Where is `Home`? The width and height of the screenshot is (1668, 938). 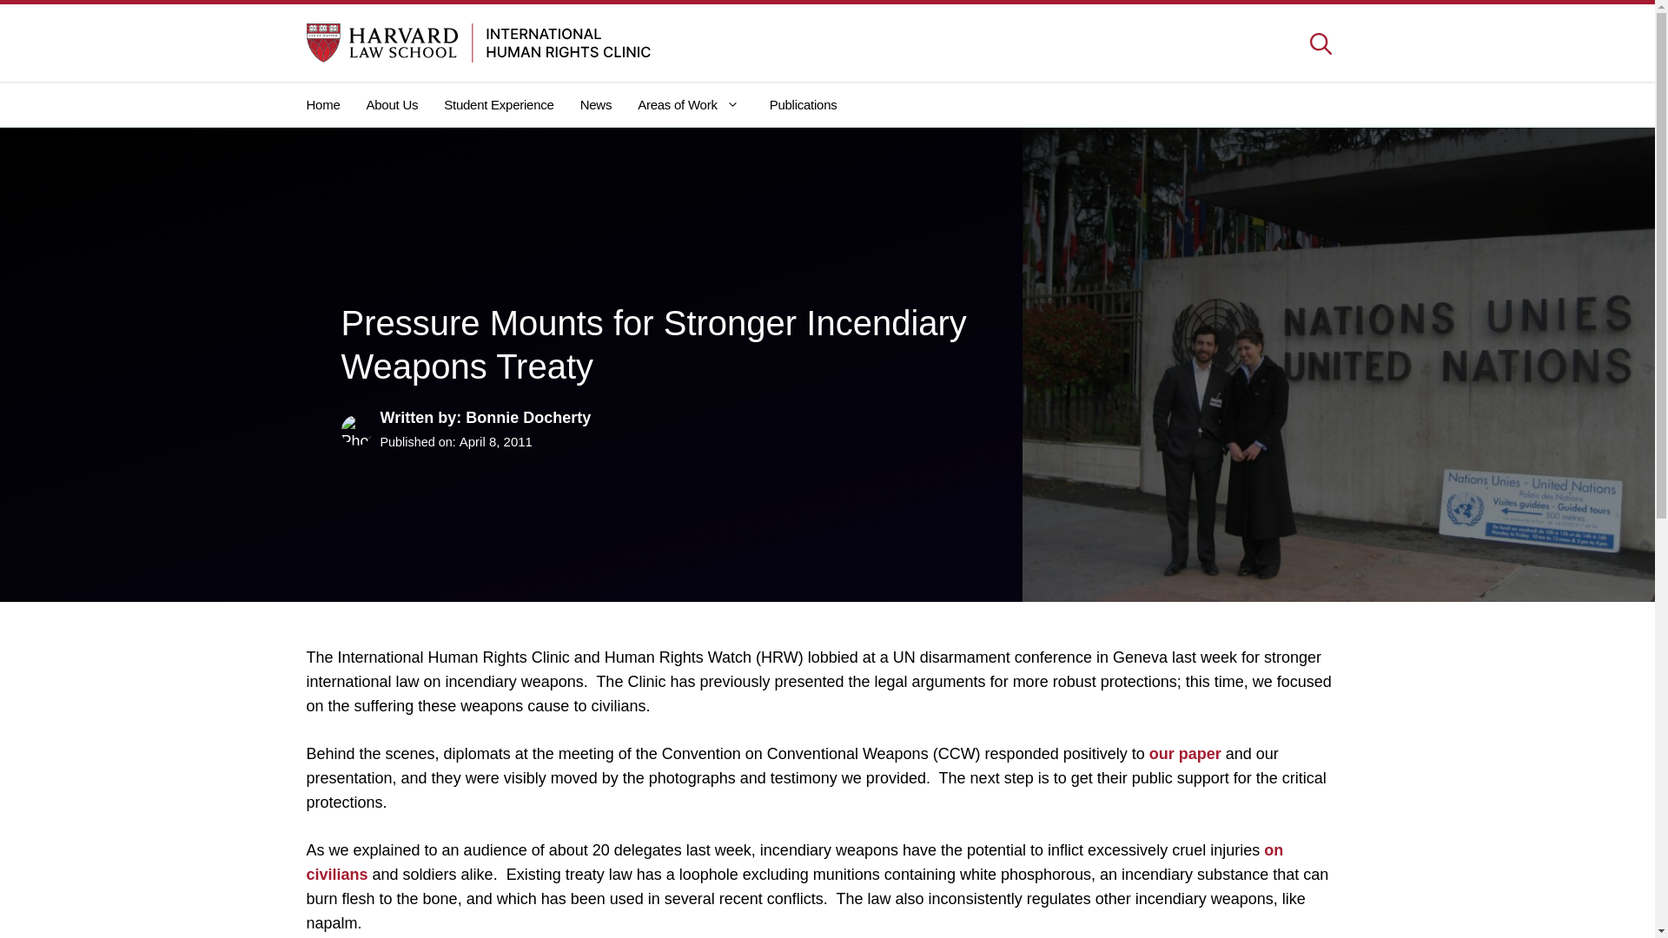 Home is located at coordinates (328, 104).